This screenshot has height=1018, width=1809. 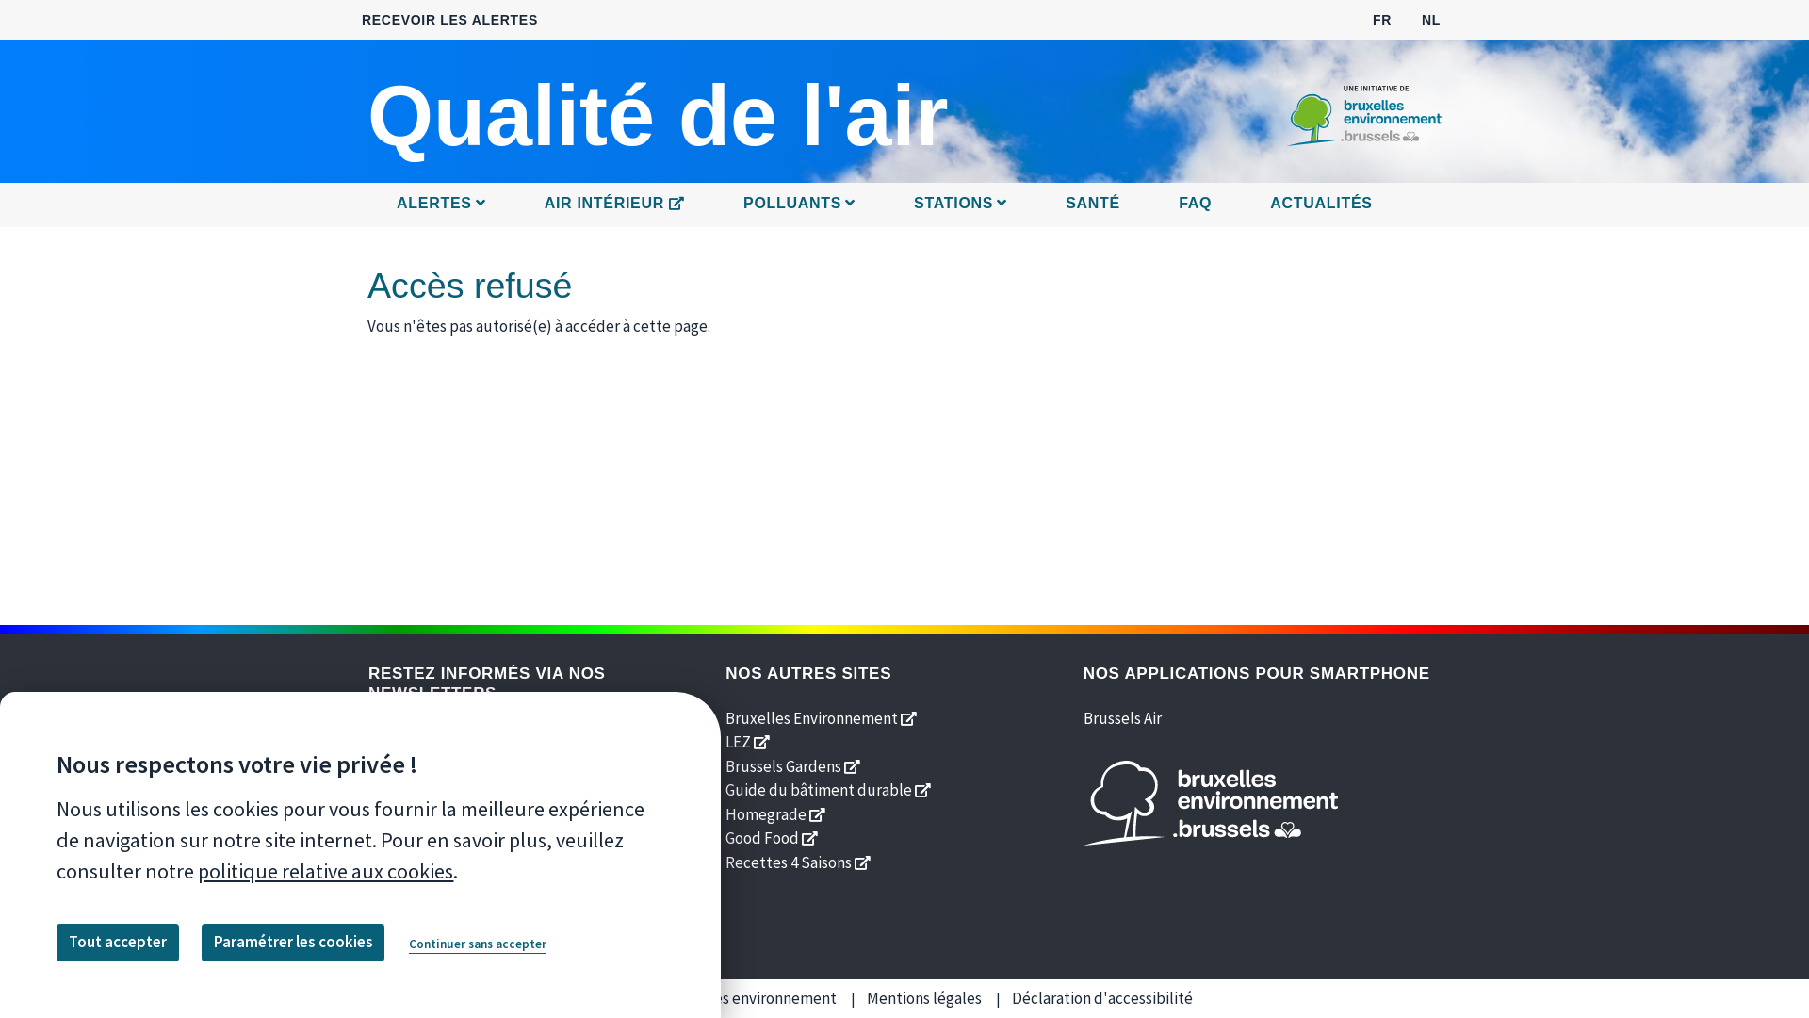 What do you see at coordinates (514, 854) in the screenshot?
I see `Linkedin` at bounding box center [514, 854].